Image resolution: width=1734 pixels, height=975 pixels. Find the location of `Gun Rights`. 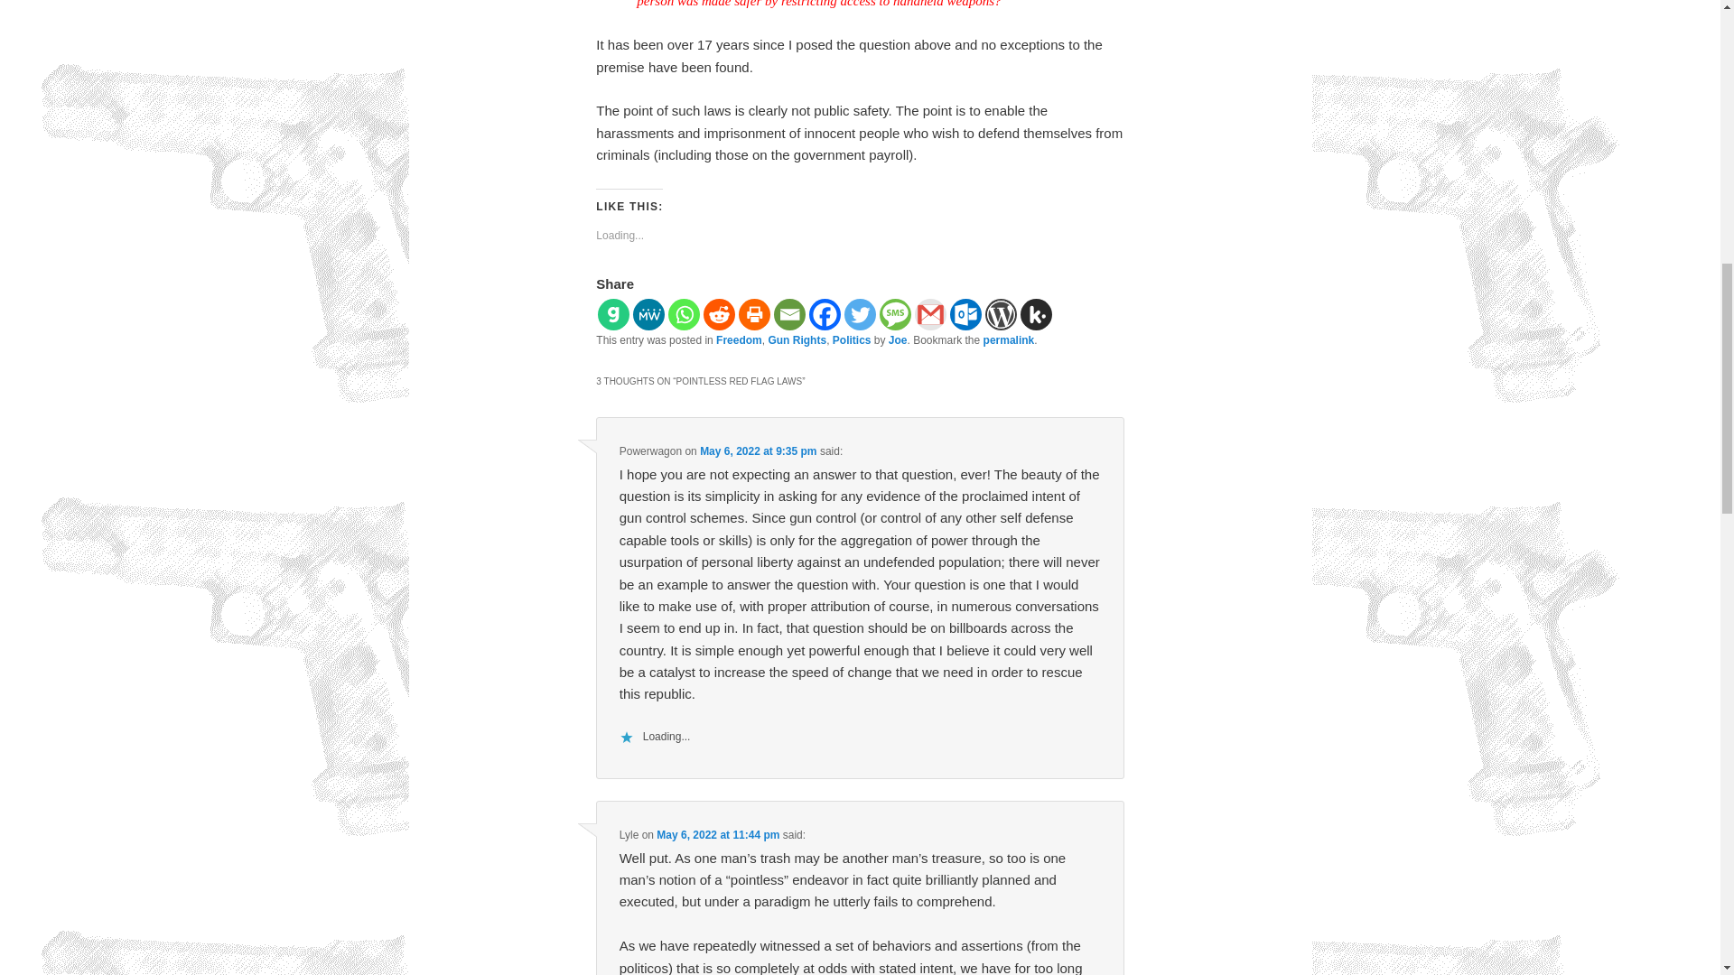

Gun Rights is located at coordinates (797, 340).